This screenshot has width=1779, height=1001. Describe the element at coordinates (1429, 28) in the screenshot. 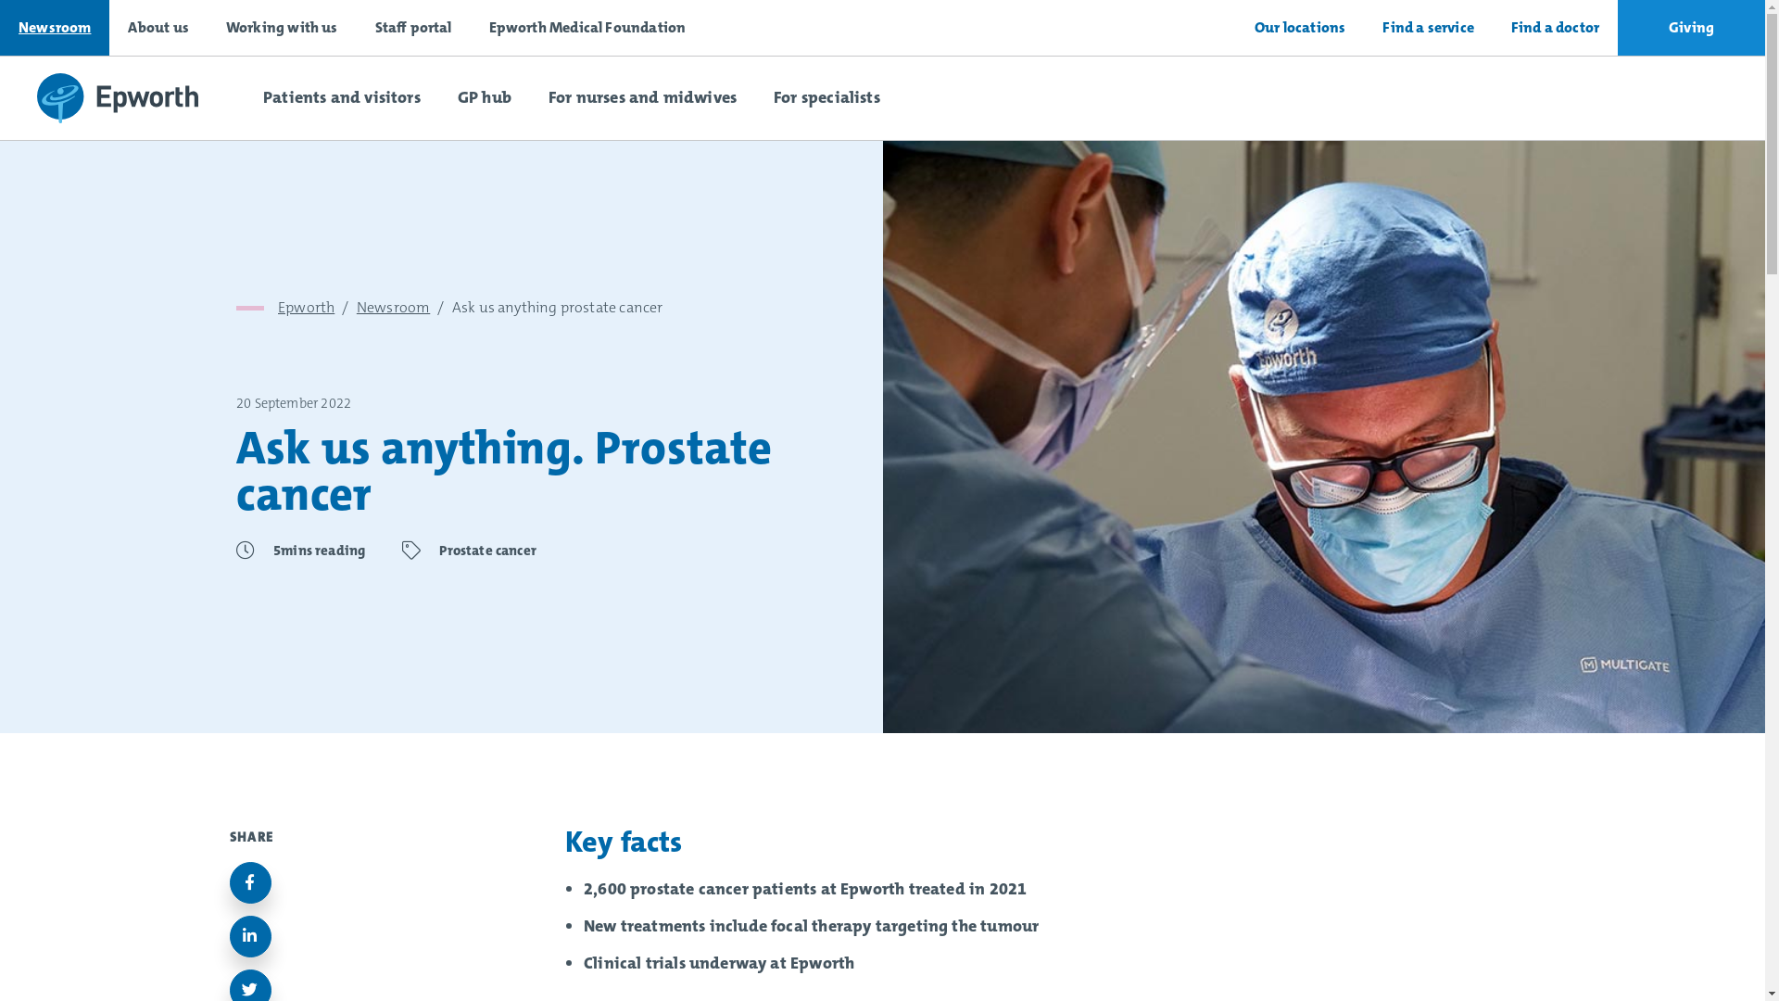

I see `Find a service` at that location.